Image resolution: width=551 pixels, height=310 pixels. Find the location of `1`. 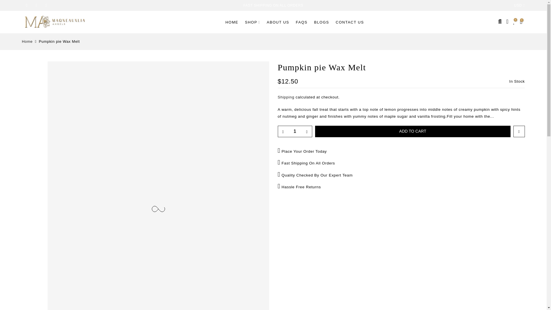

1 is located at coordinates (294, 131).